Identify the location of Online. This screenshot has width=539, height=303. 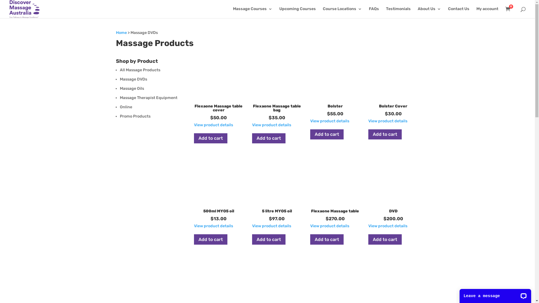
(126, 107).